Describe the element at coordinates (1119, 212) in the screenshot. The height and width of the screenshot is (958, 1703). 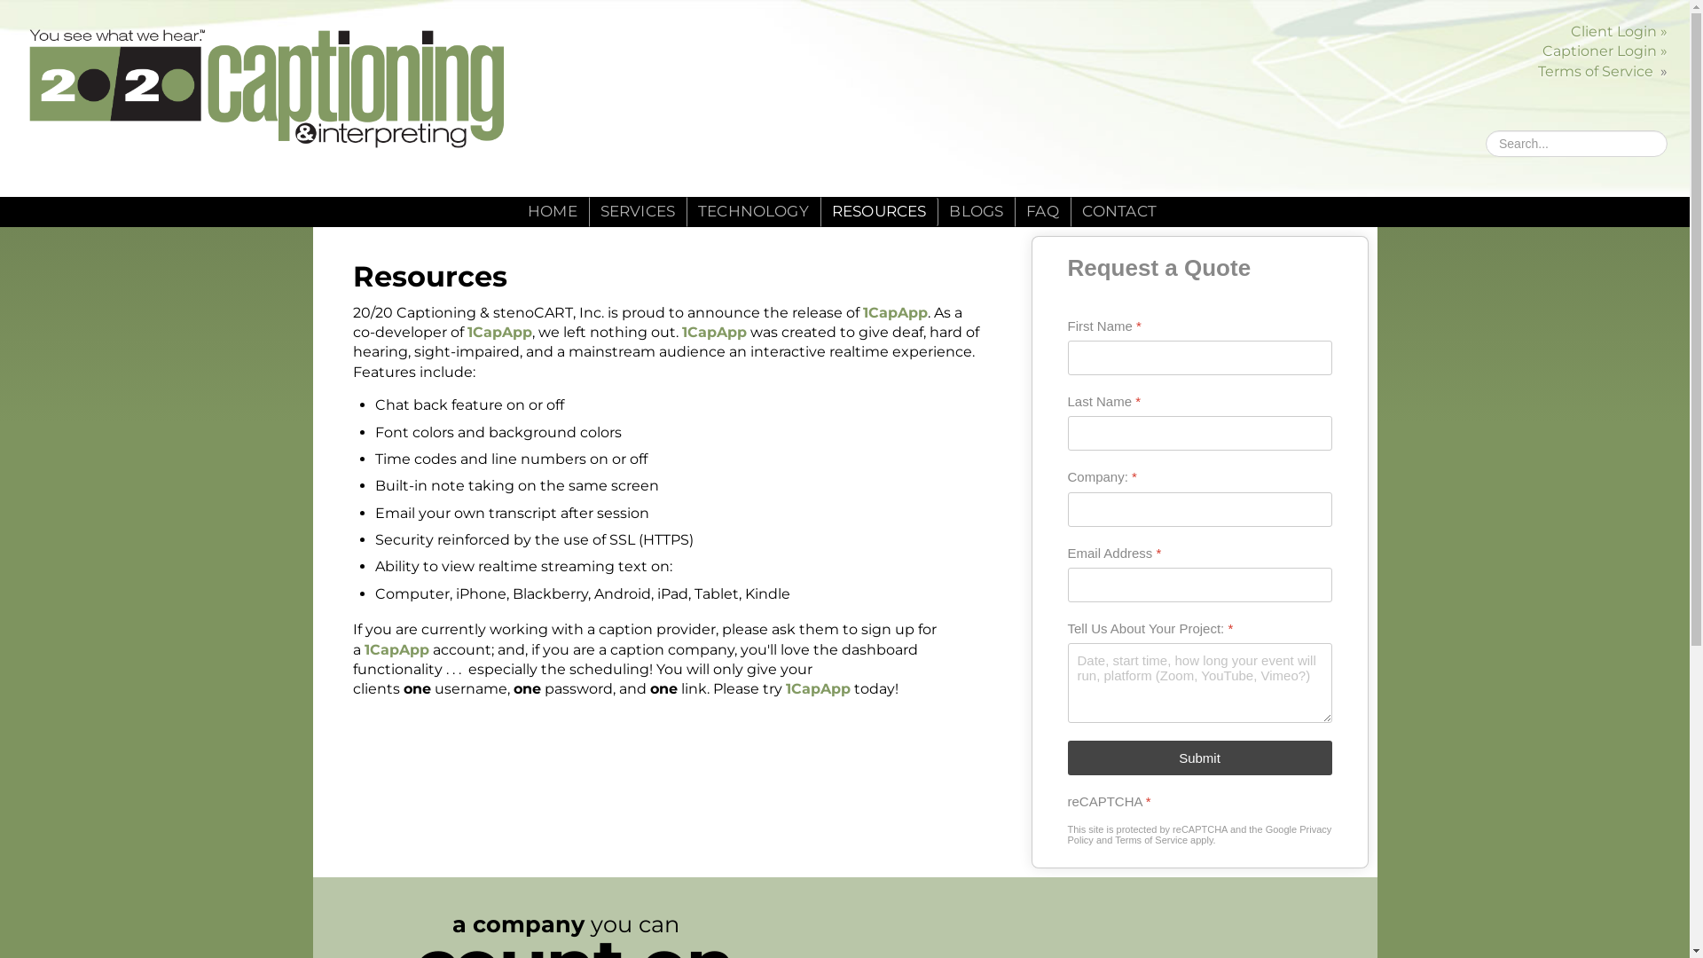
I see `CONTACT` at that location.